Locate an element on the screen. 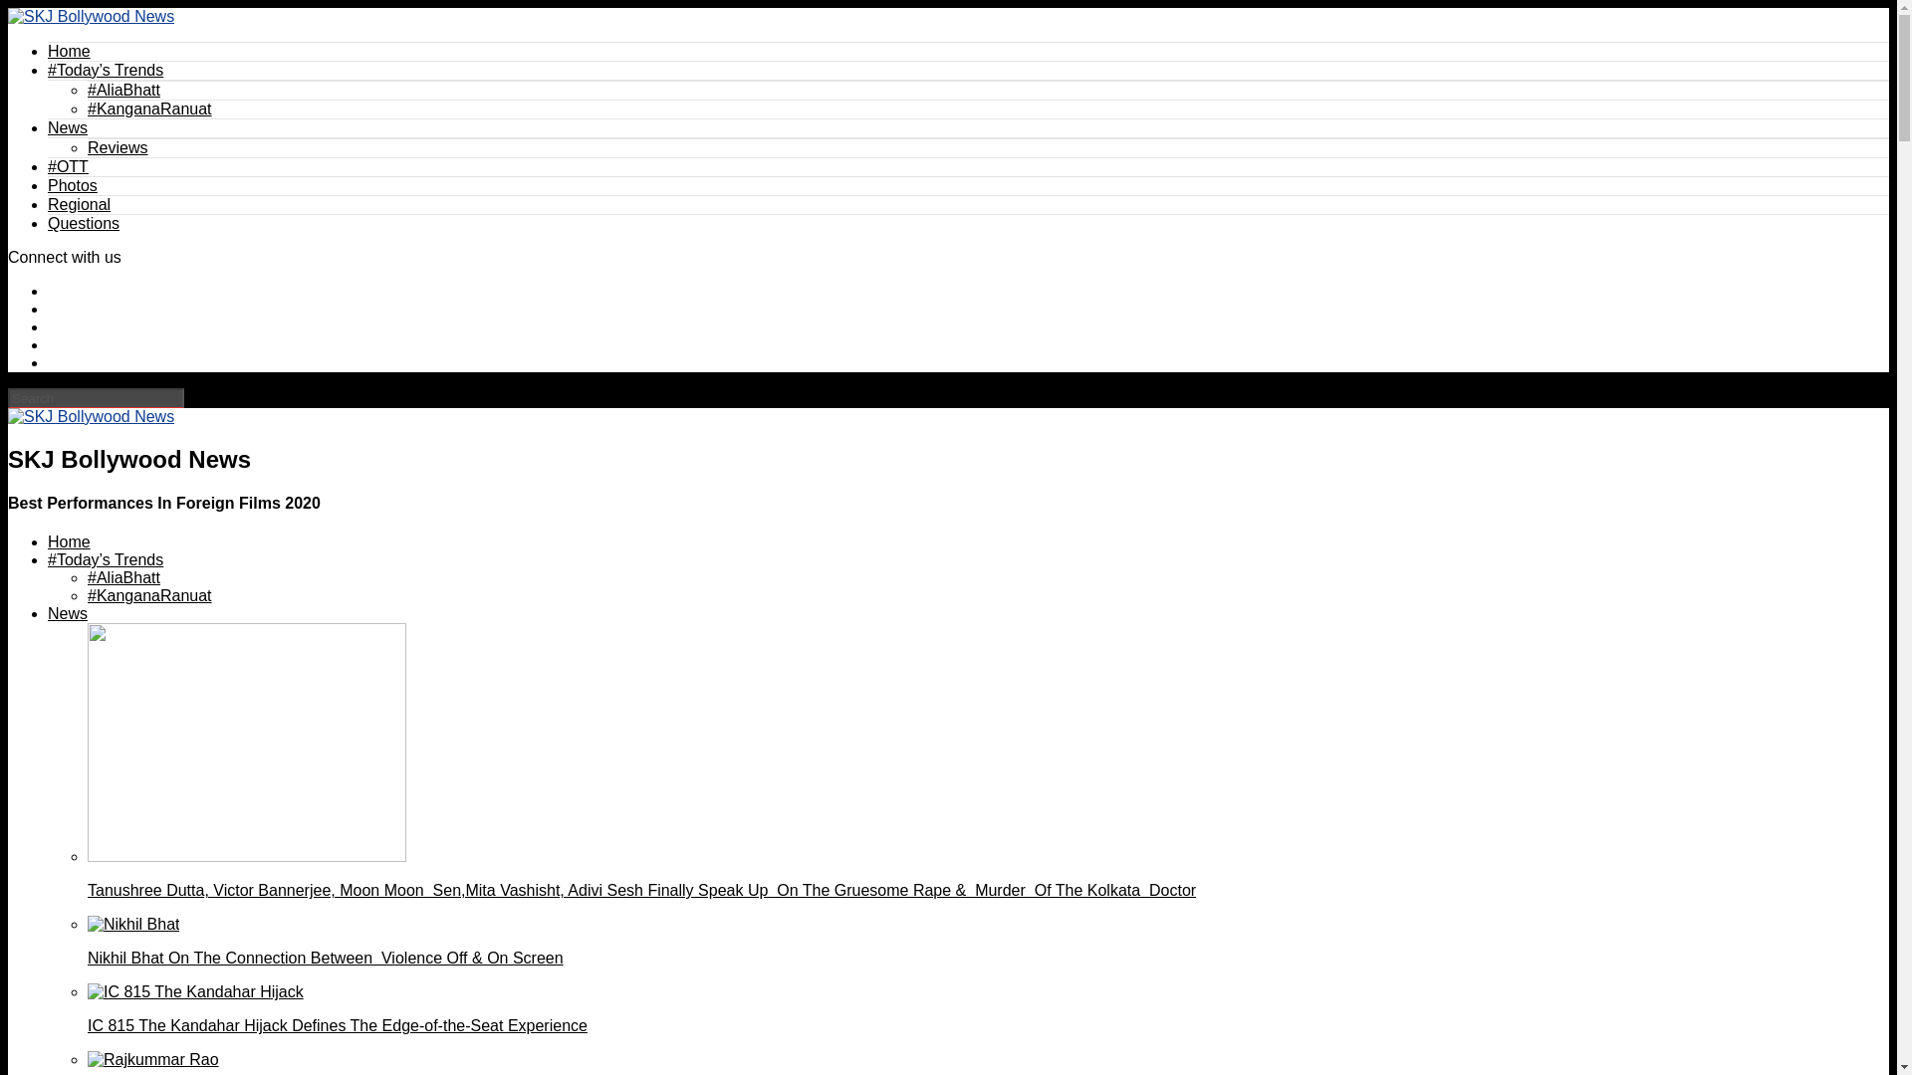  News is located at coordinates (68, 127).